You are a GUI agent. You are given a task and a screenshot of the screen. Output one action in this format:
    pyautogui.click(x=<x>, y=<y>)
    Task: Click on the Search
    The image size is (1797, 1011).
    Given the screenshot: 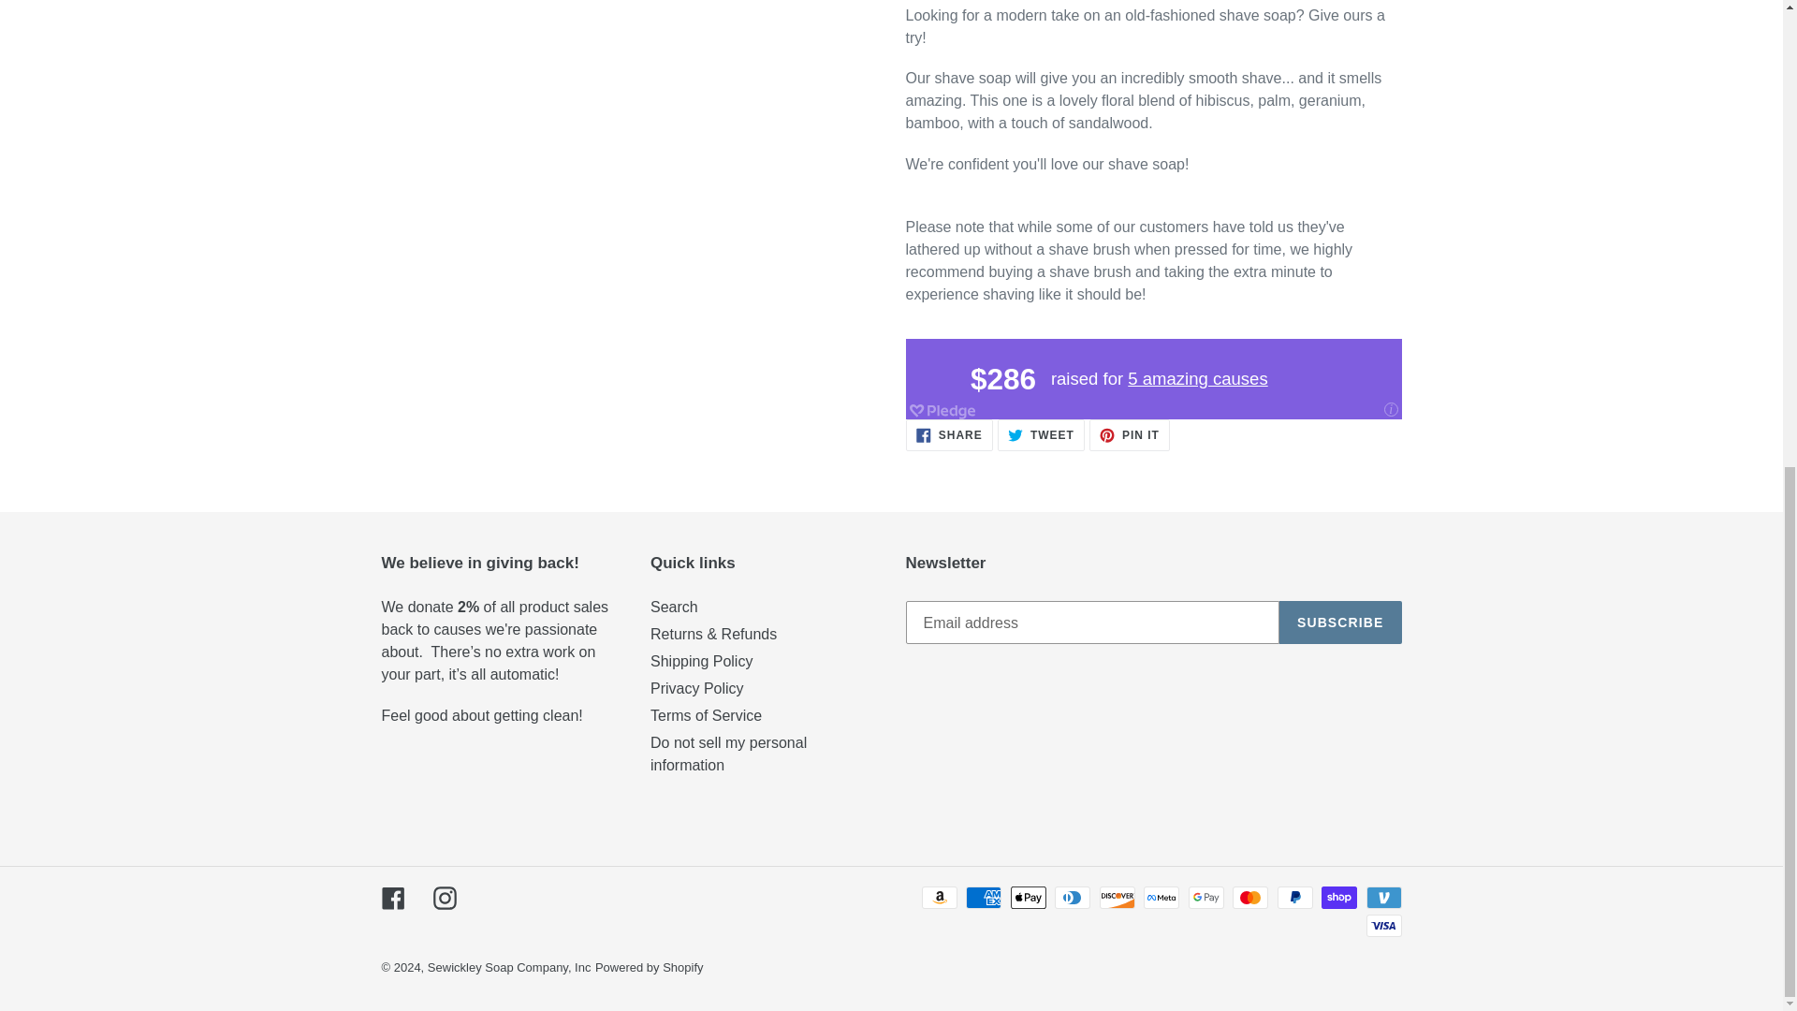 What is the action you would take?
    pyautogui.click(x=1340, y=622)
    